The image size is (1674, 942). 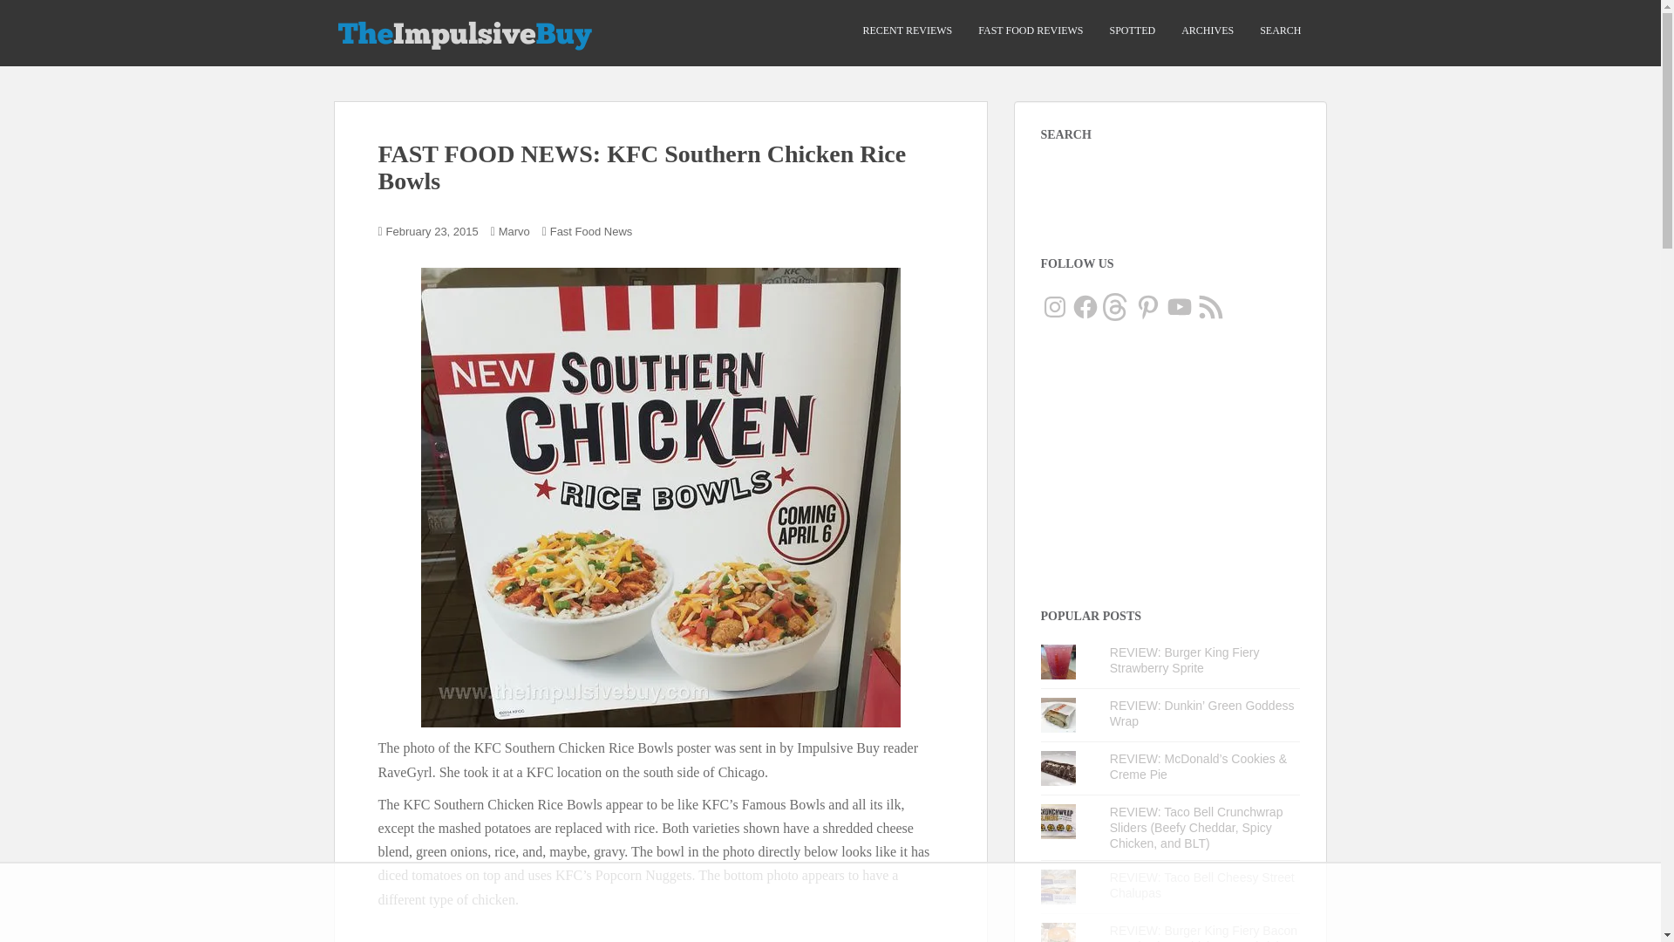 I want to click on Instagram, so click(x=1055, y=307).